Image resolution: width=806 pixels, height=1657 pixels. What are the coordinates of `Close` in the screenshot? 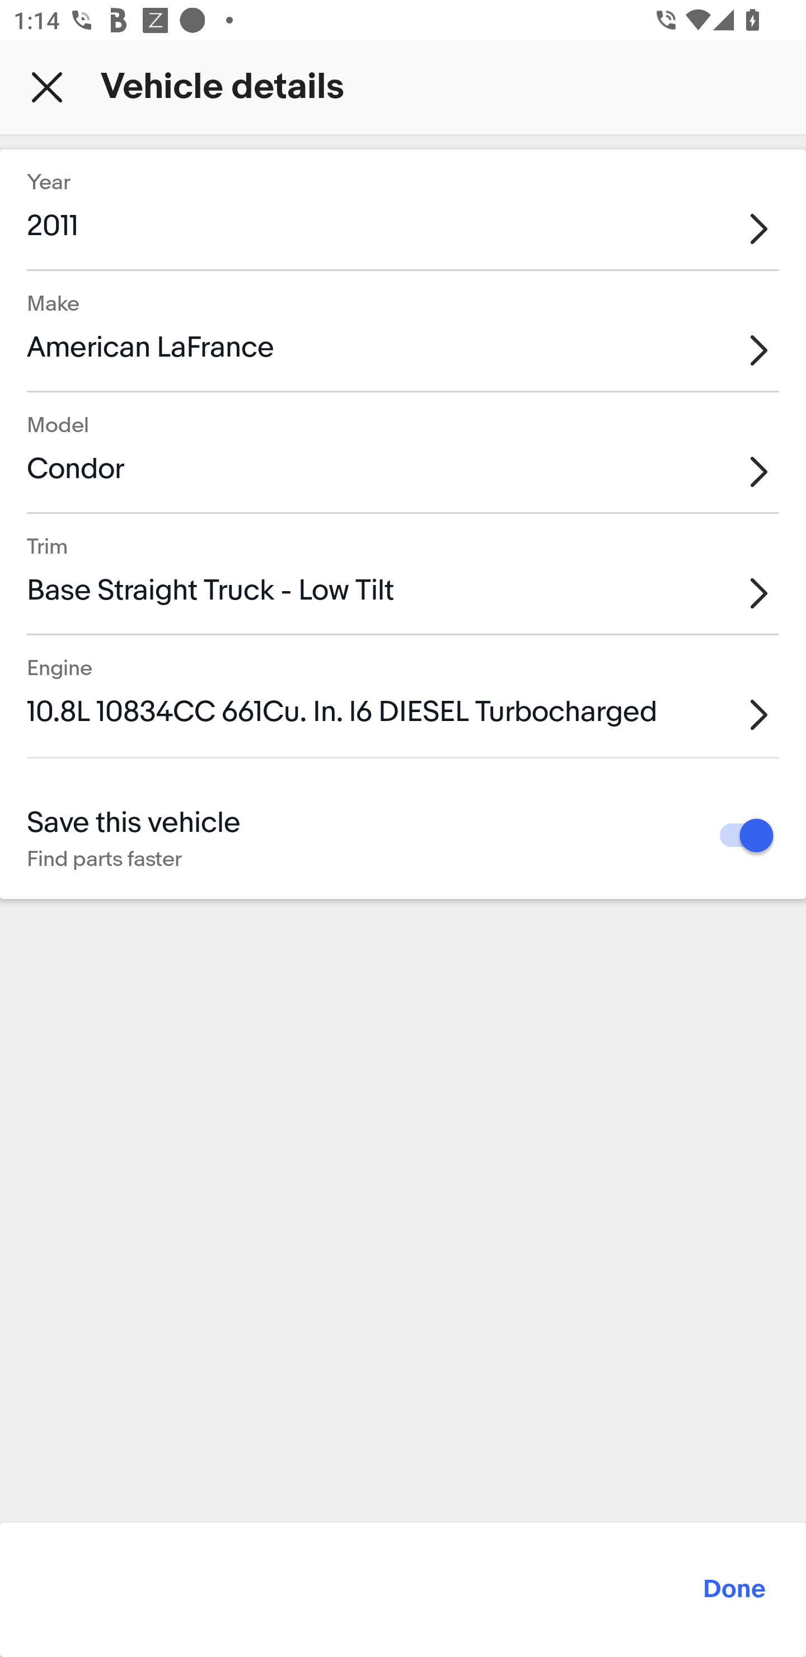 It's located at (47, 87).